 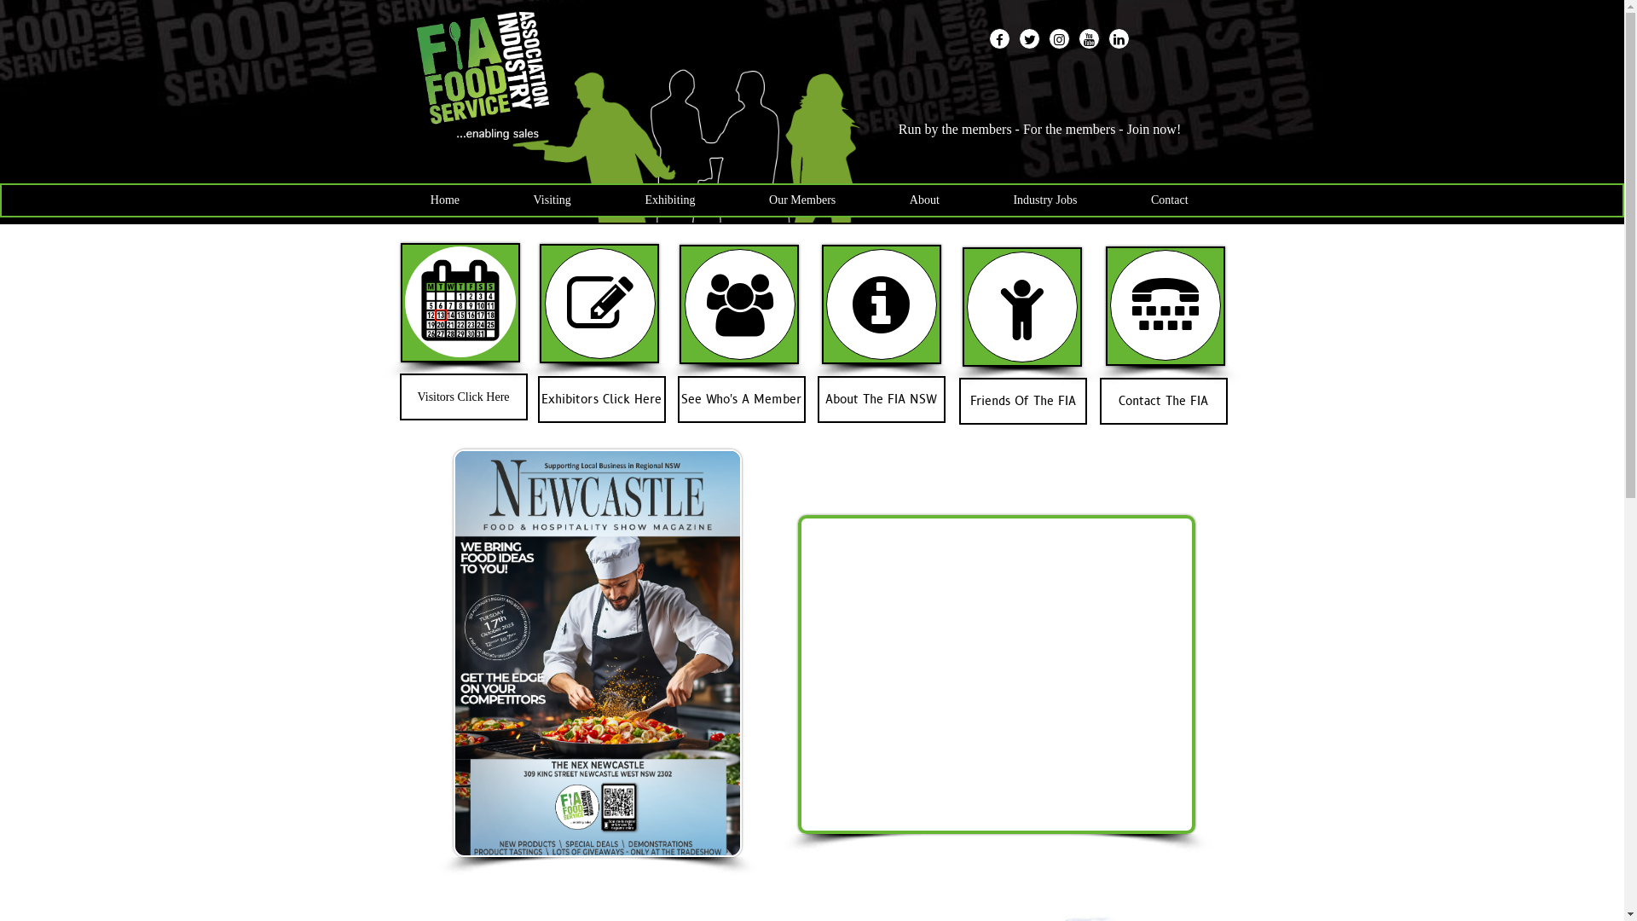 I want to click on Friends Of The FIA, so click(x=1022, y=401).